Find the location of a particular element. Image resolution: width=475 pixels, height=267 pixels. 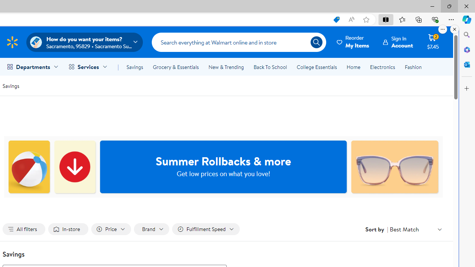

Savings is located at coordinates (11, 85).